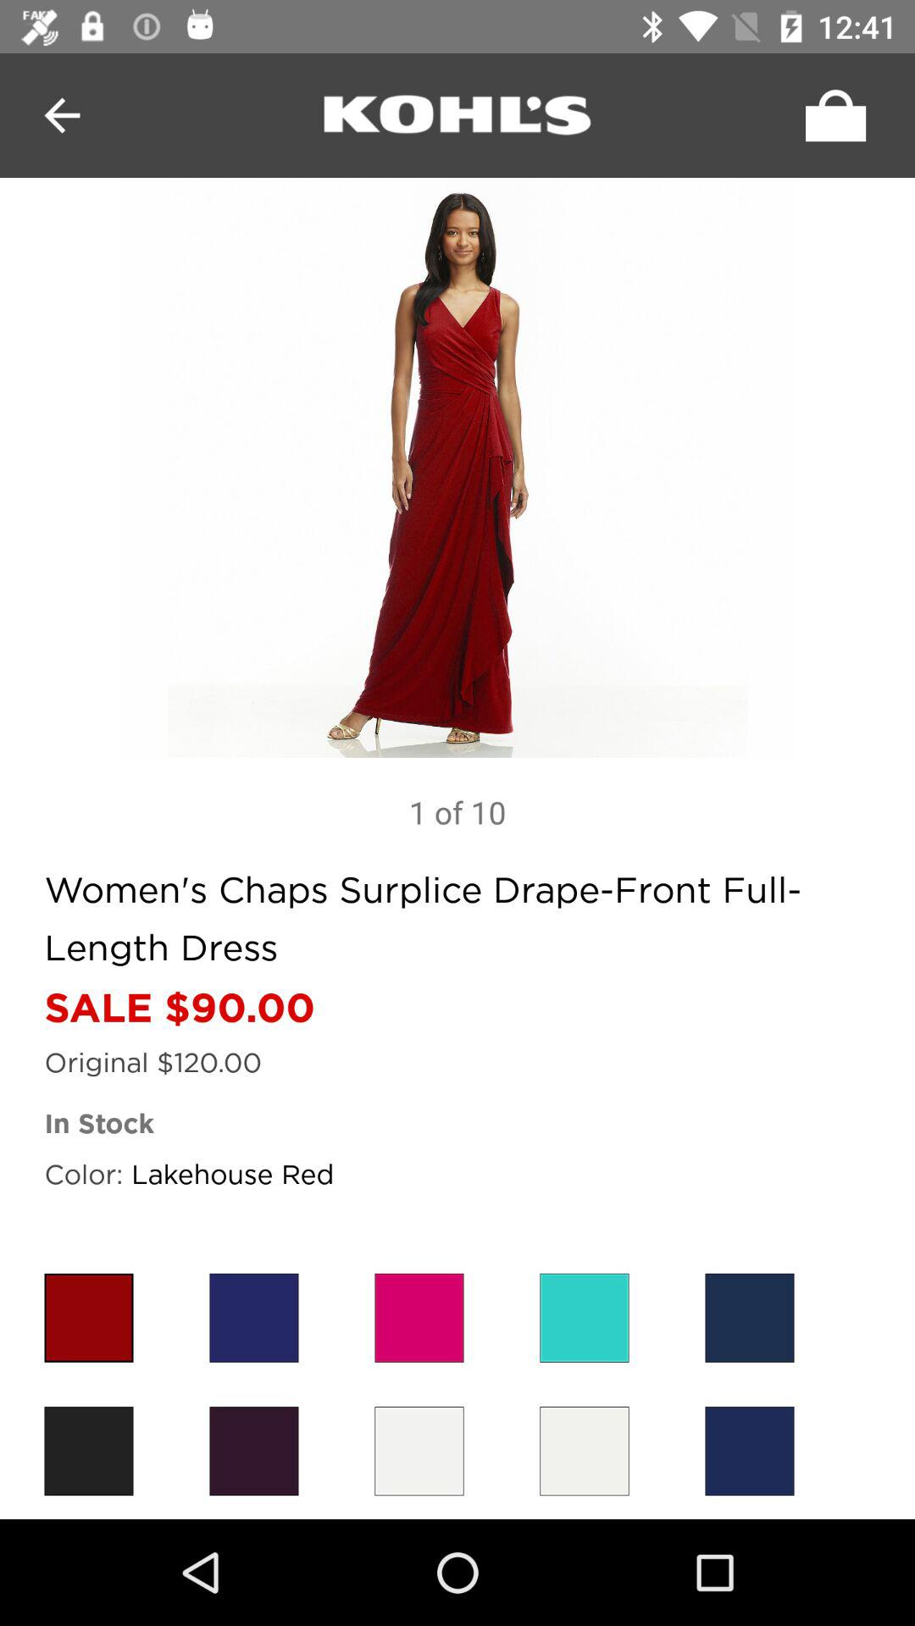  I want to click on select brown, so click(88, 1452).